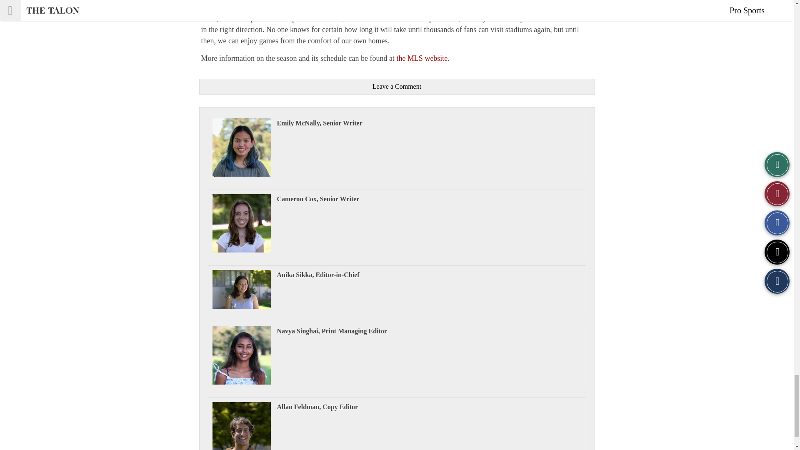  What do you see at coordinates (422, 58) in the screenshot?
I see `the MLS website` at bounding box center [422, 58].